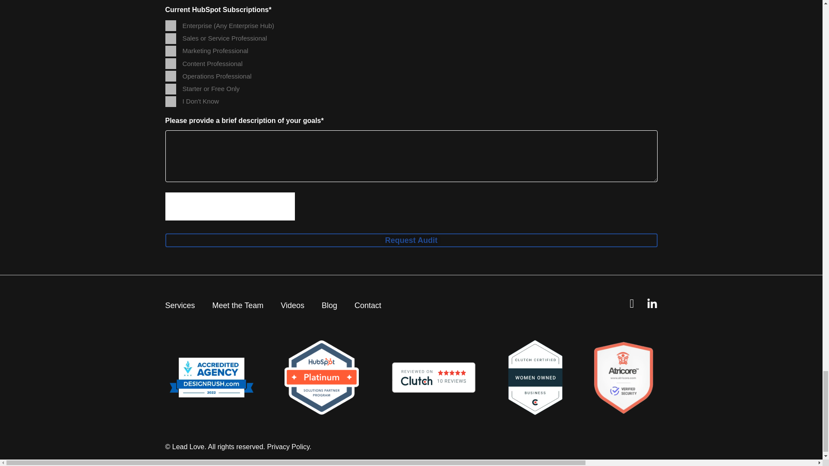  Describe the element at coordinates (170, 89) in the screenshot. I see `Starter or Free Only` at that location.